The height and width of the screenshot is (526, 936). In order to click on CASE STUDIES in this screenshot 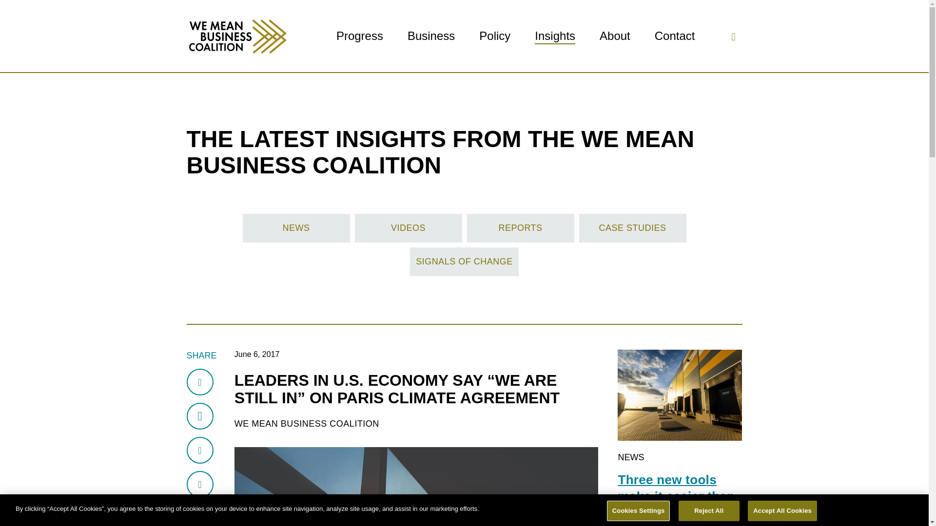, I will do `click(633, 228)`.